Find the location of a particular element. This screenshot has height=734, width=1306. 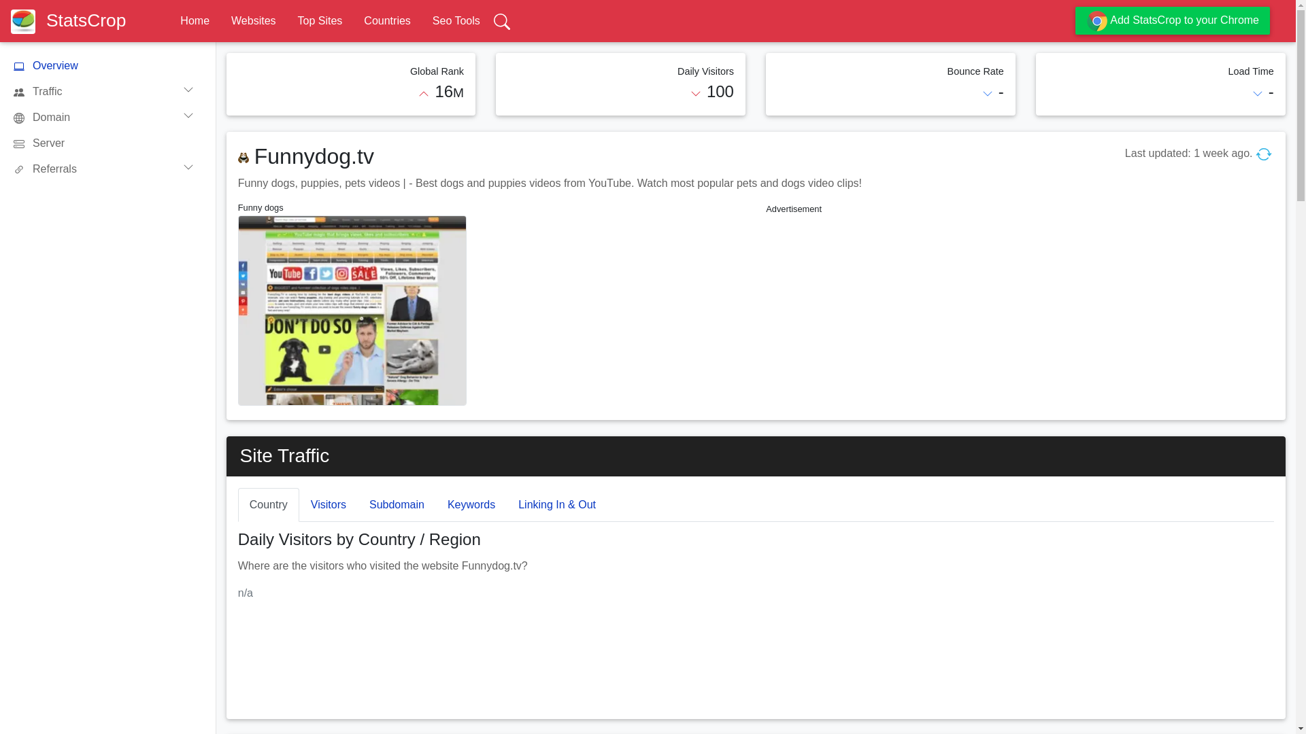

Home is located at coordinates (195, 20).